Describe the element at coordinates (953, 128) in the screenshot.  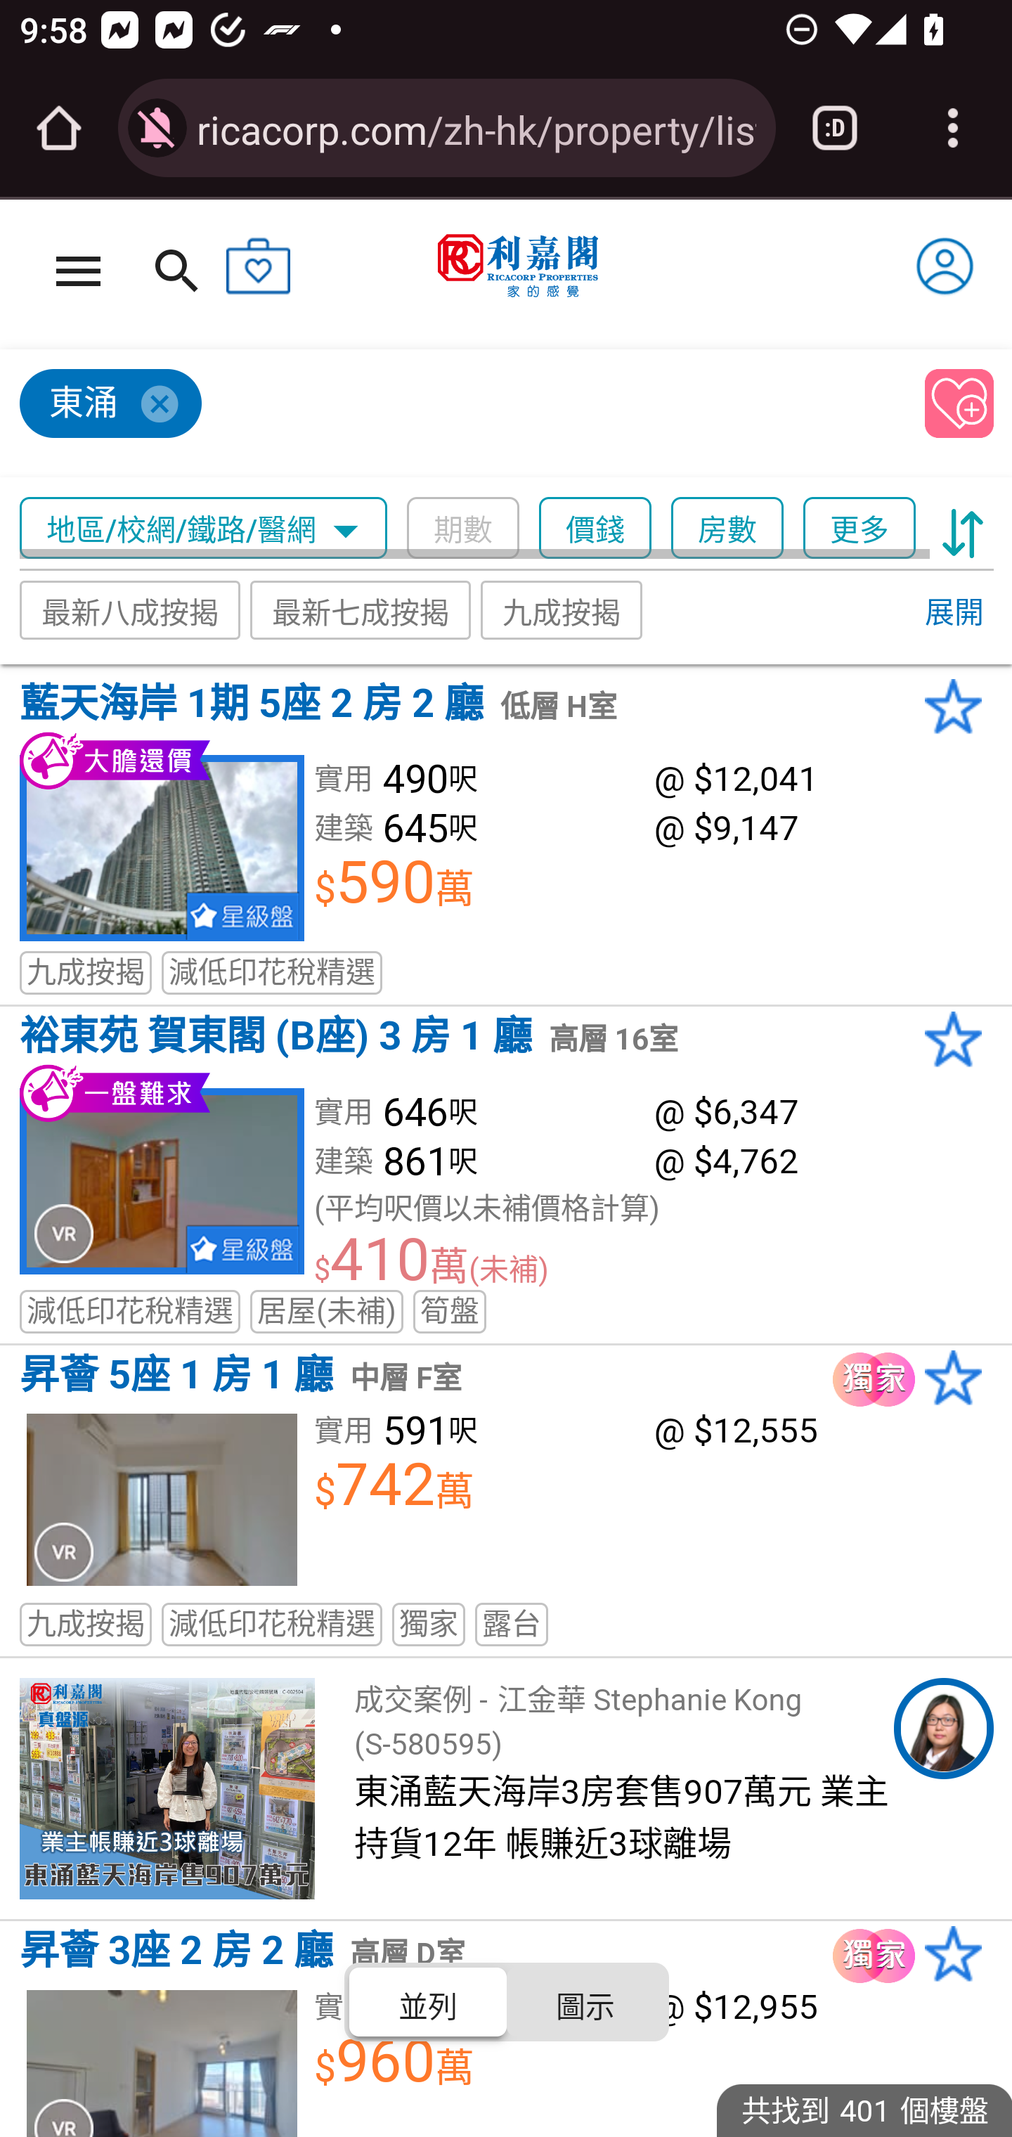
I see `Customize and control Google Chrome` at that location.